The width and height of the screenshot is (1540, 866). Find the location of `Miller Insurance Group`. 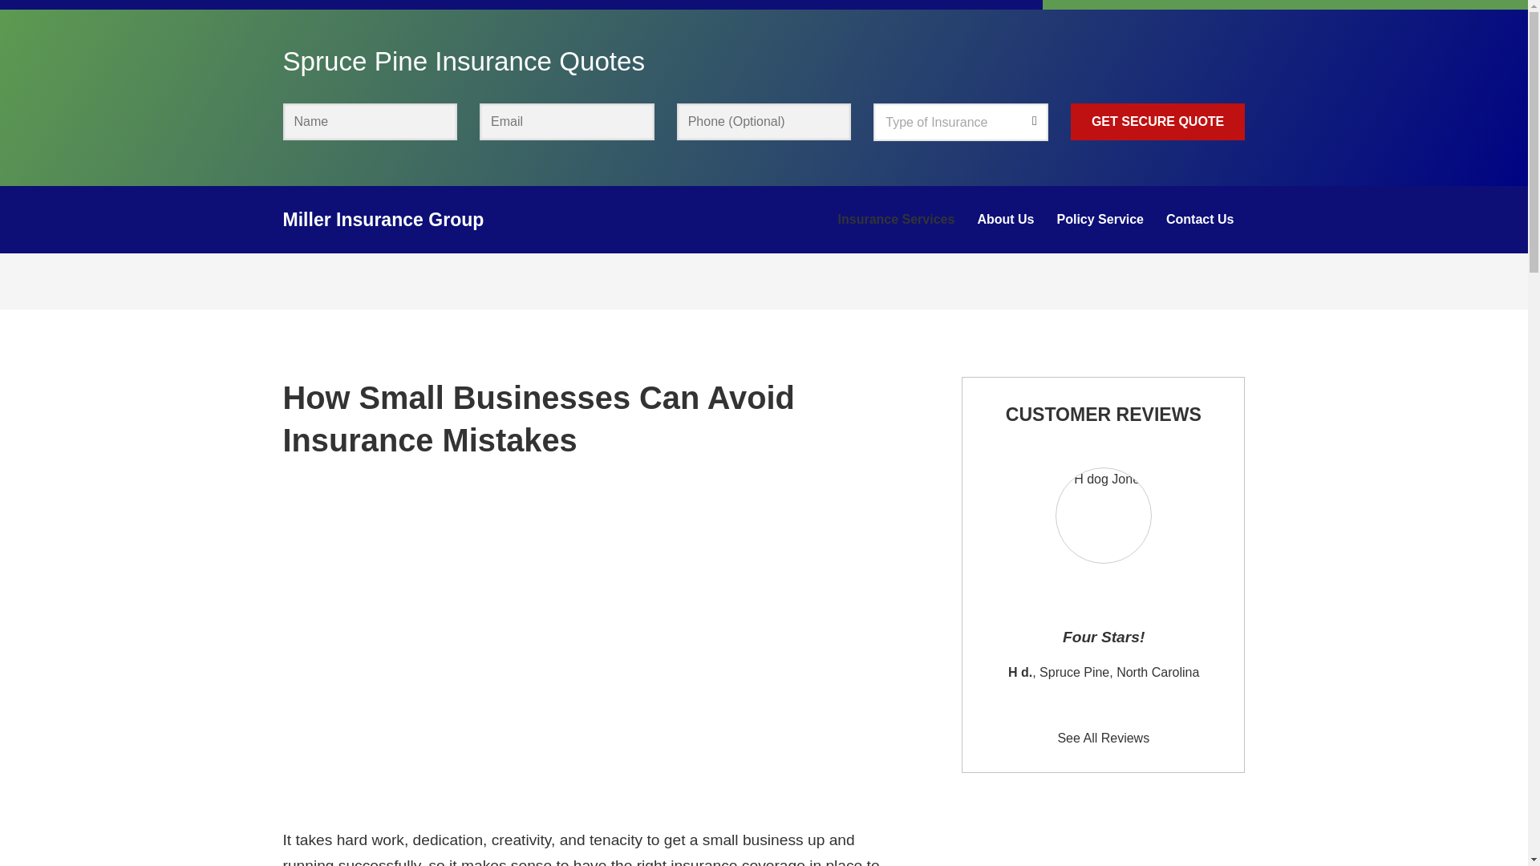

Miller Insurance Group is located at coordinates (382, 220).